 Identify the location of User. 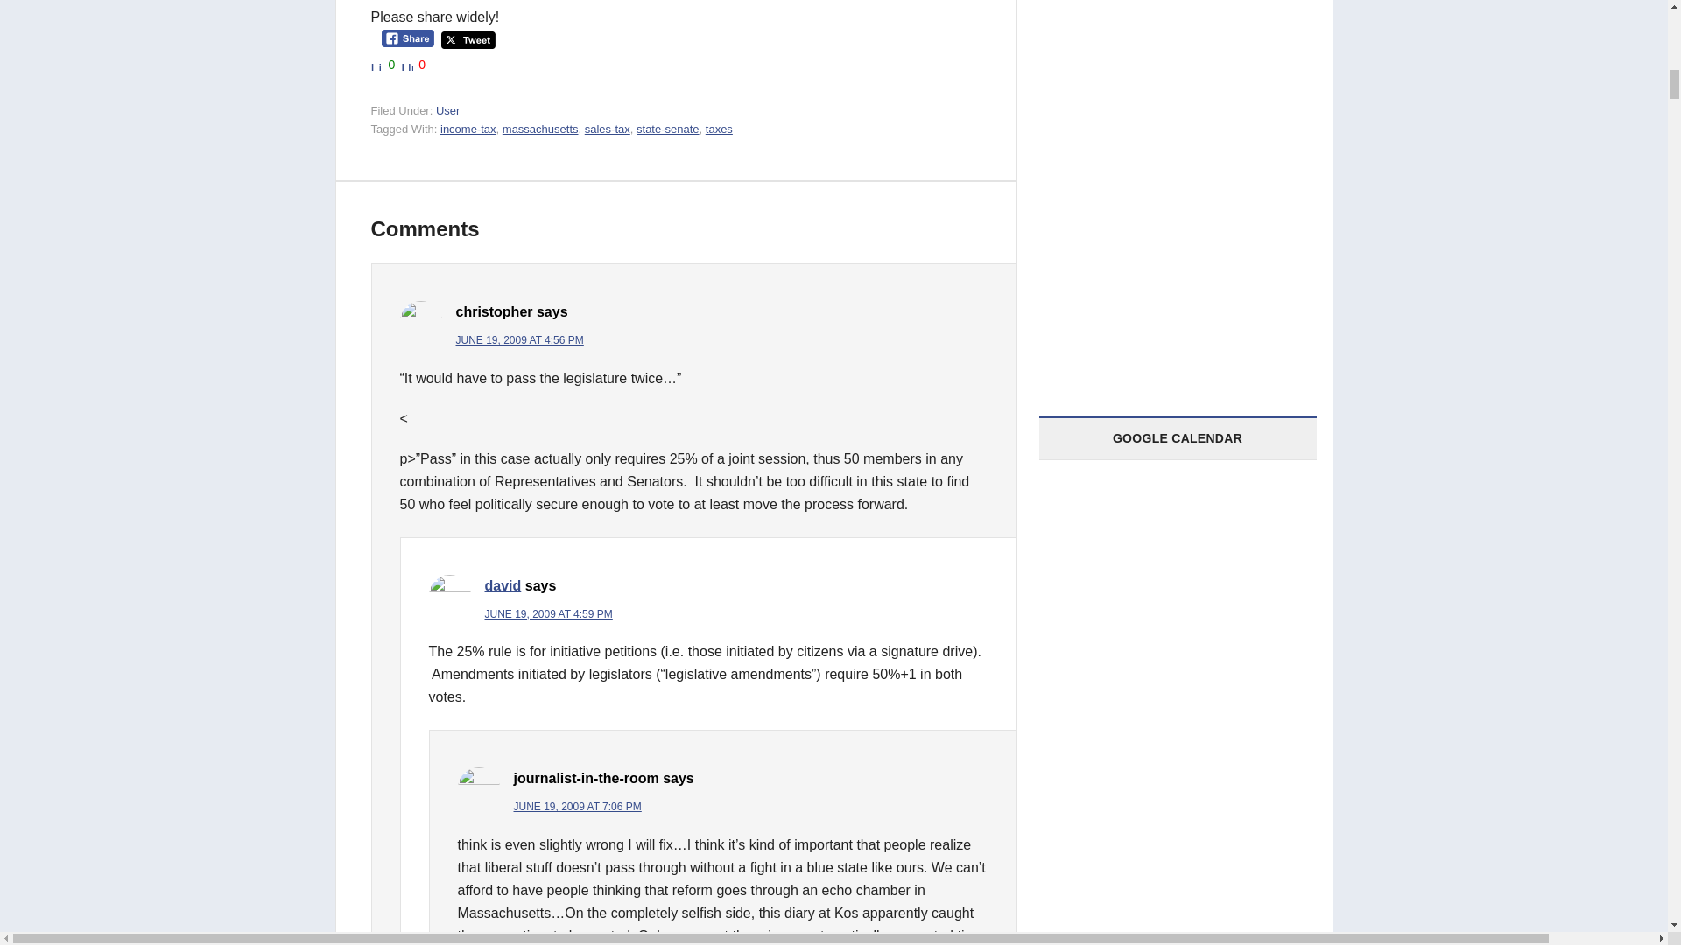
(447, 110).